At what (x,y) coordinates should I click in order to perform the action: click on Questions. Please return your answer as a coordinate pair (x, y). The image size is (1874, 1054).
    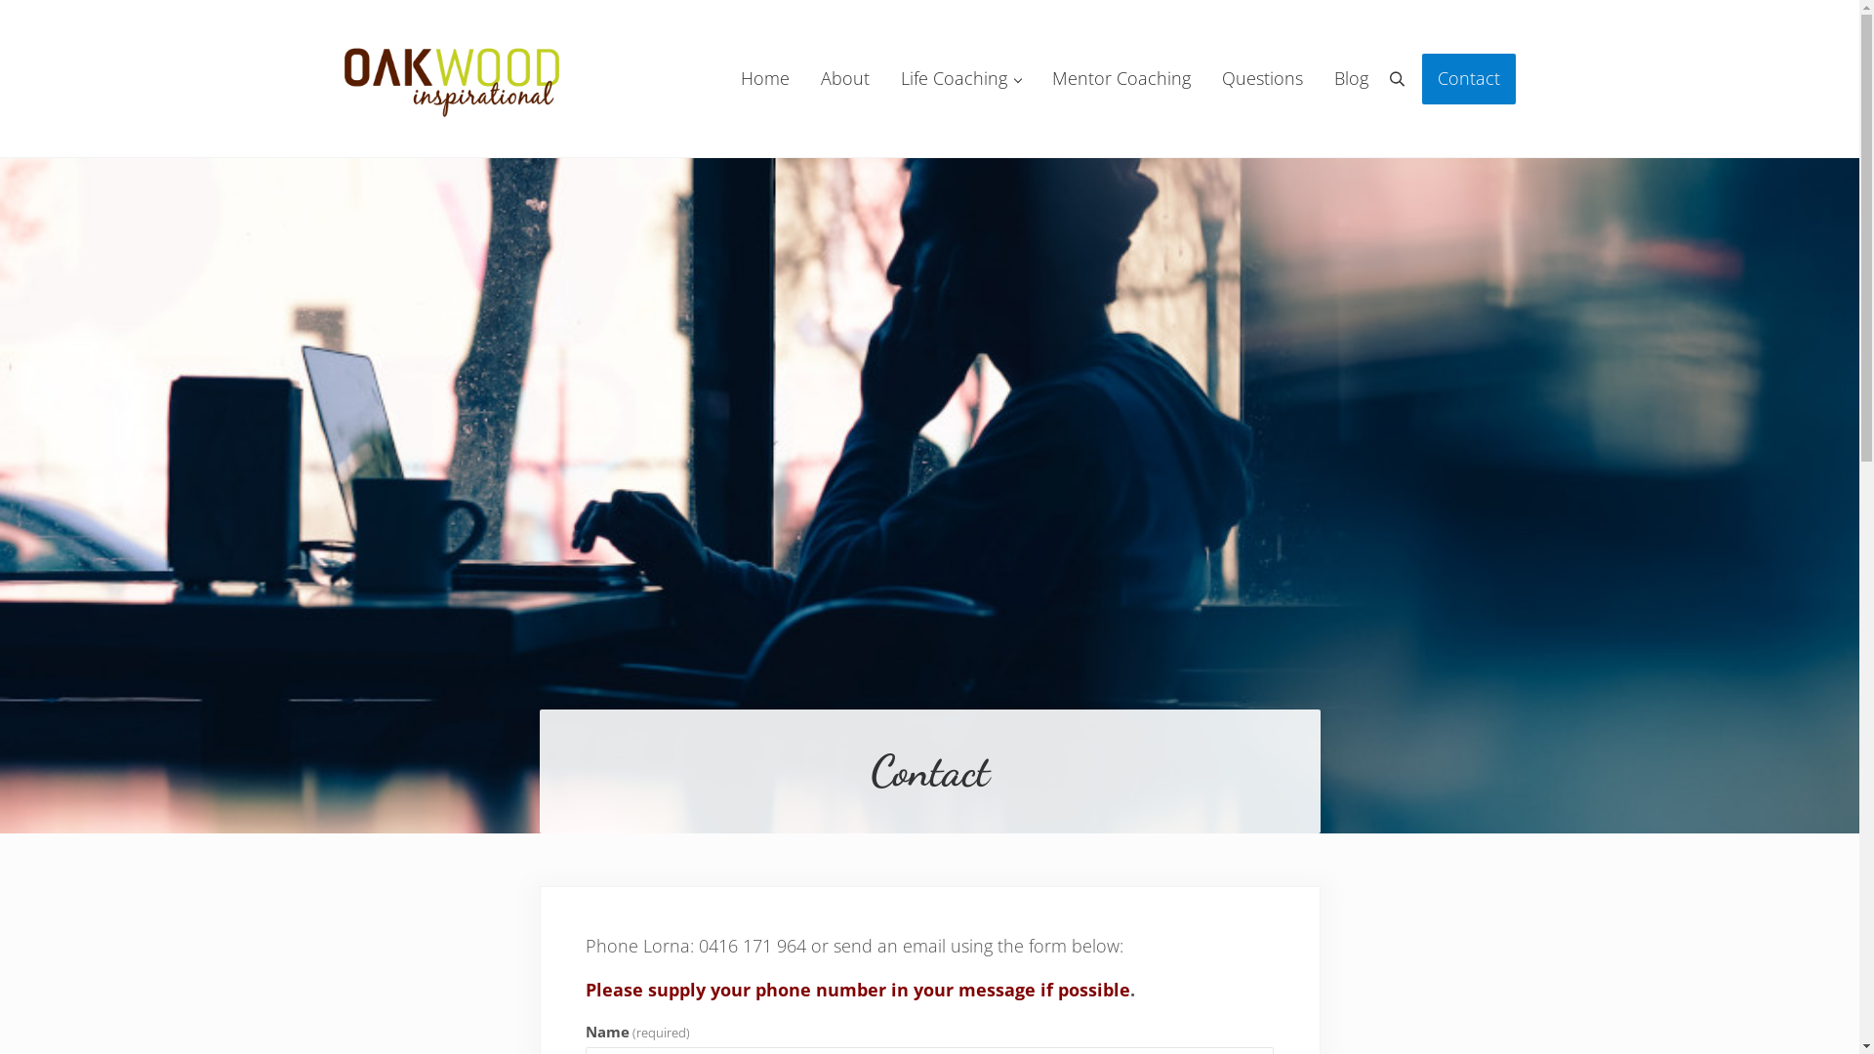
    Looking at the image, I should click on (1263, 79).